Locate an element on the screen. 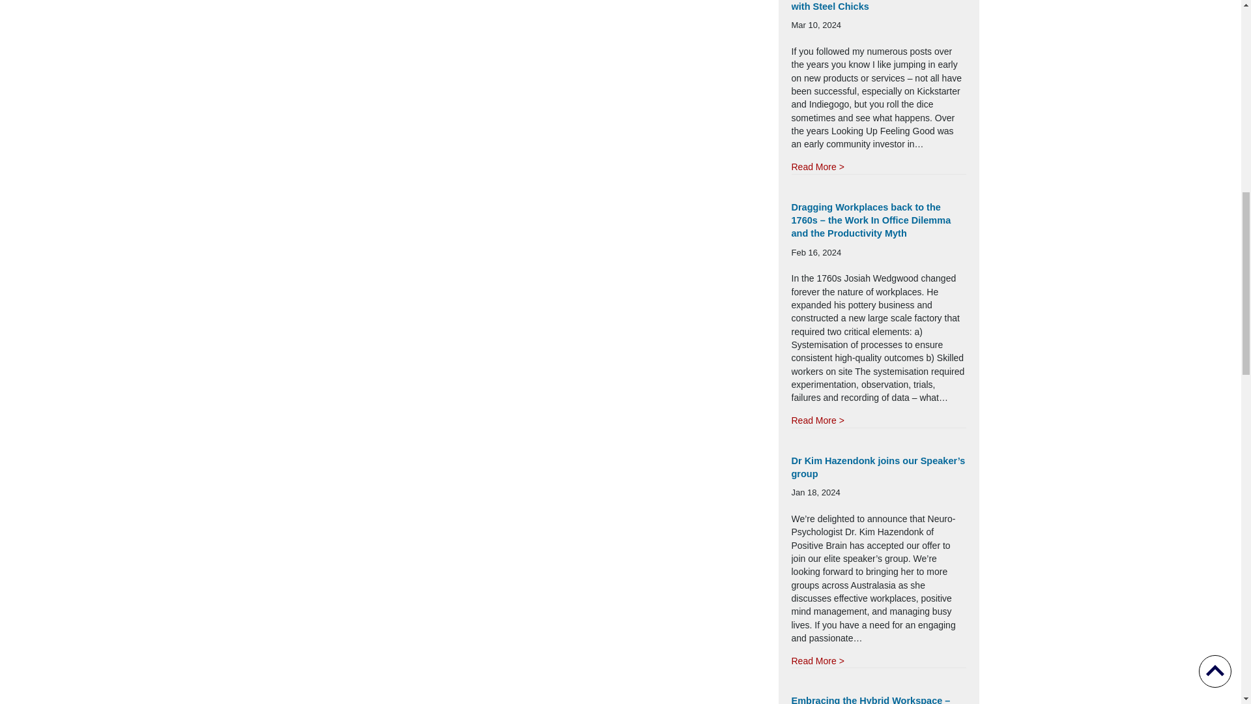 Image resolution: width=1251 pixels, height=704 pixels. Looking Up Feeling Good Partners with Steel Chicks is located at coordinates (869, 6).